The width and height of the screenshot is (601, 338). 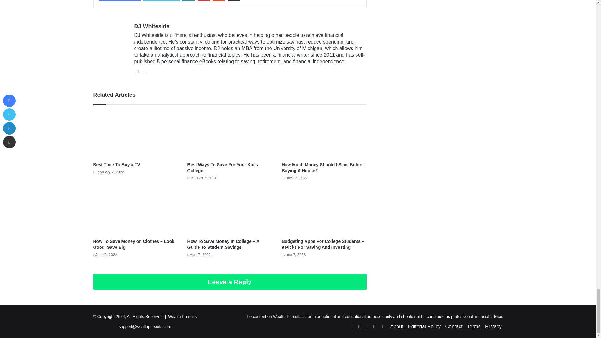 What do you see at coordinates (218, 1) in the screenshot?
I see `Reddit` at bounding box center [218, 1].